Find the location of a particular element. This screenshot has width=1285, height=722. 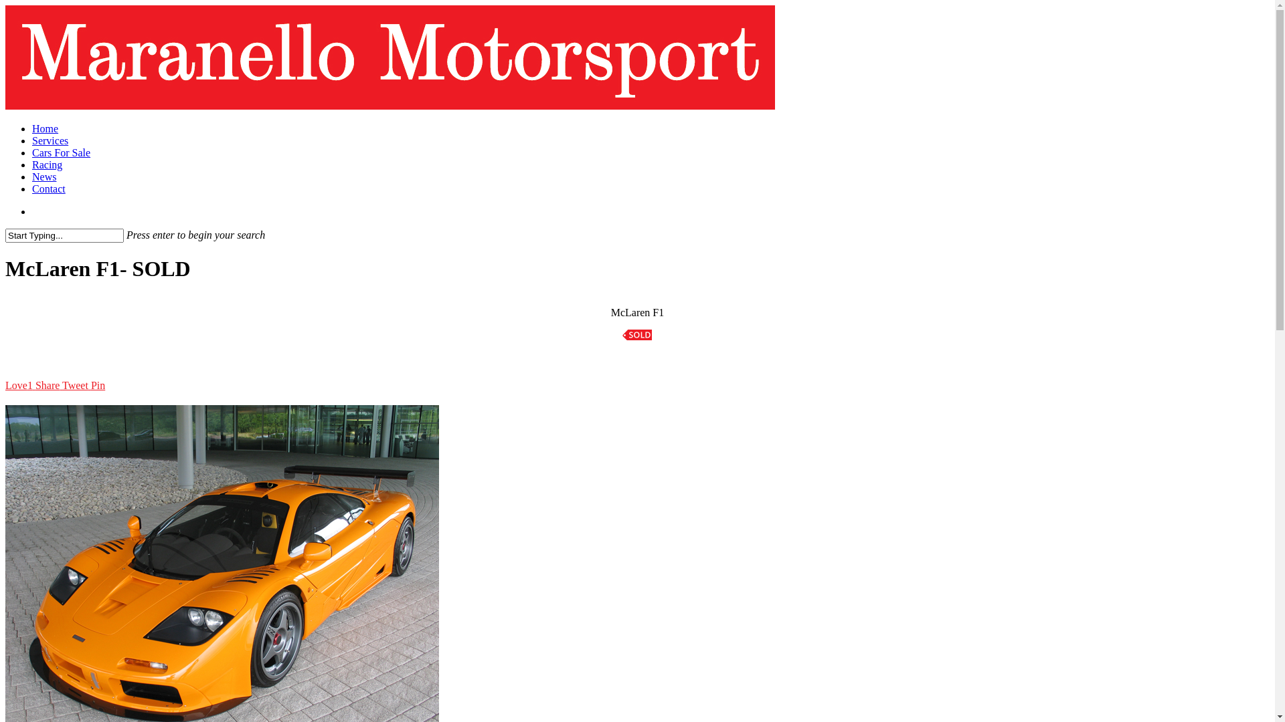

Cars For Sale is located at coordinates (62, 152).